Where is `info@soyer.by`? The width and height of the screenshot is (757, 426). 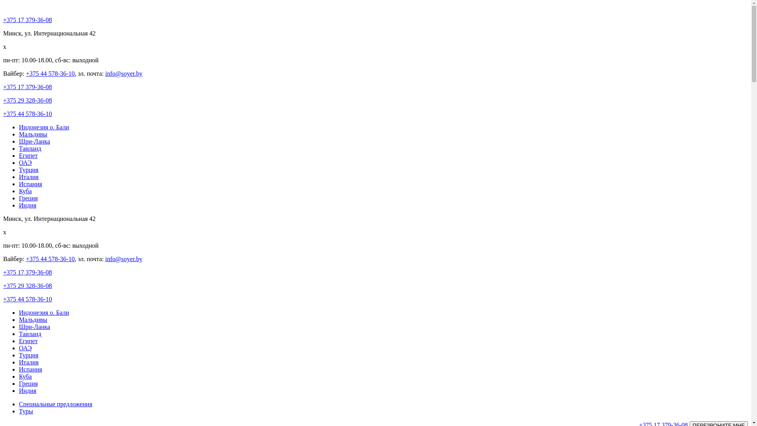
info@soyer.by is located at coordinates (124, 259).